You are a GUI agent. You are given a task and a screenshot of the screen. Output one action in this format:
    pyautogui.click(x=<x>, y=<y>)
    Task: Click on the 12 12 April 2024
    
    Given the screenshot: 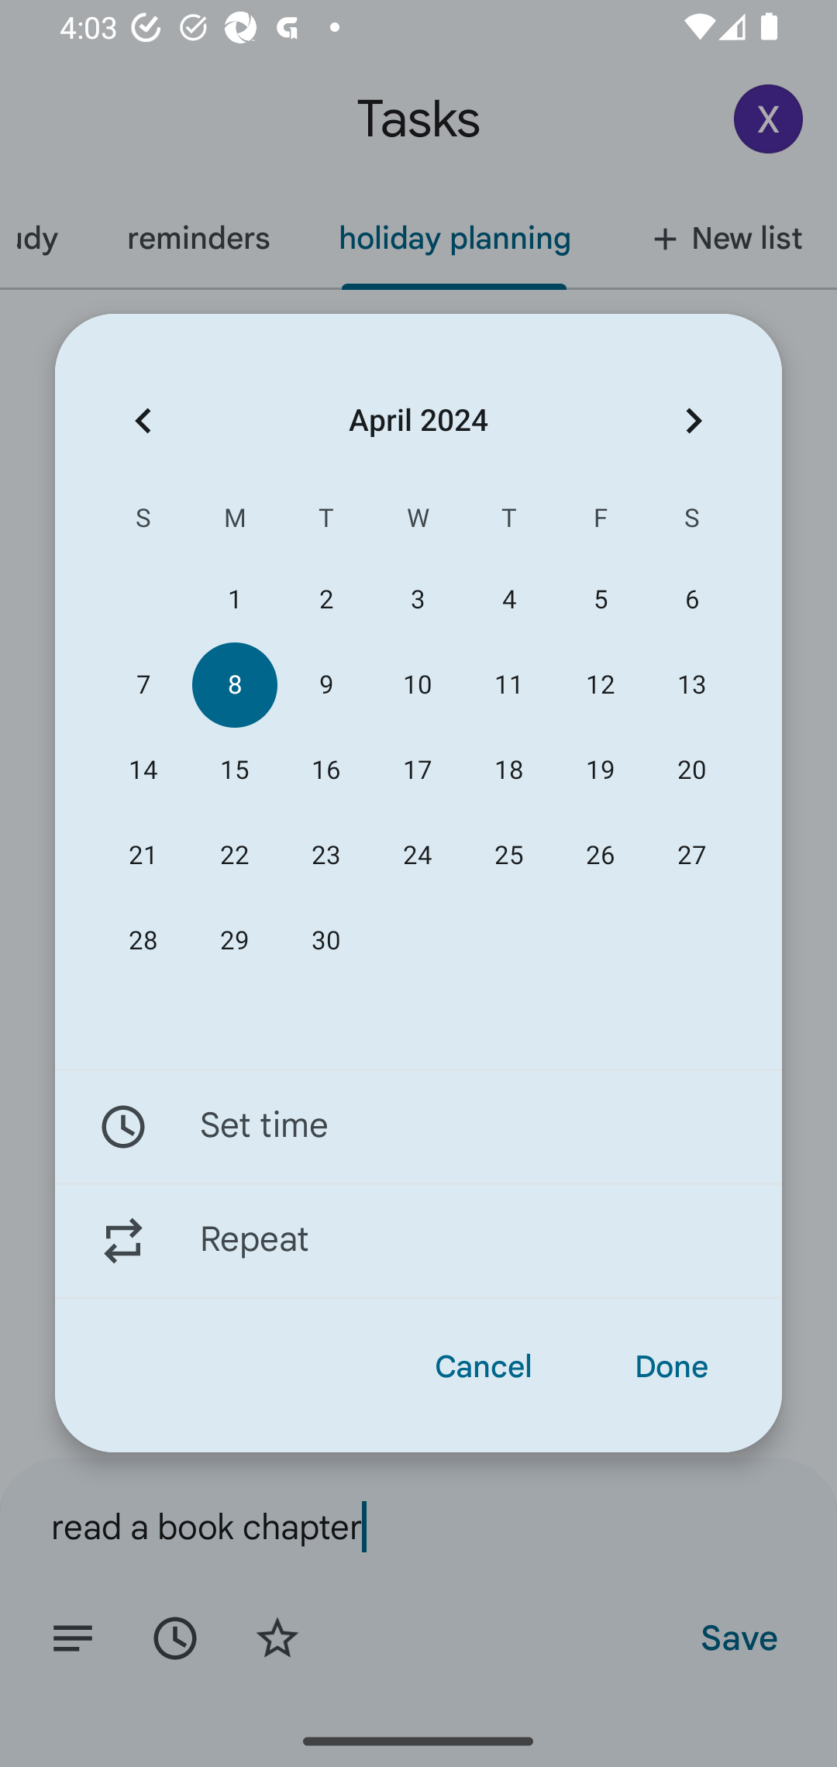 What is the action you would take?
    pyautogui.click(x=600, y=685)
    